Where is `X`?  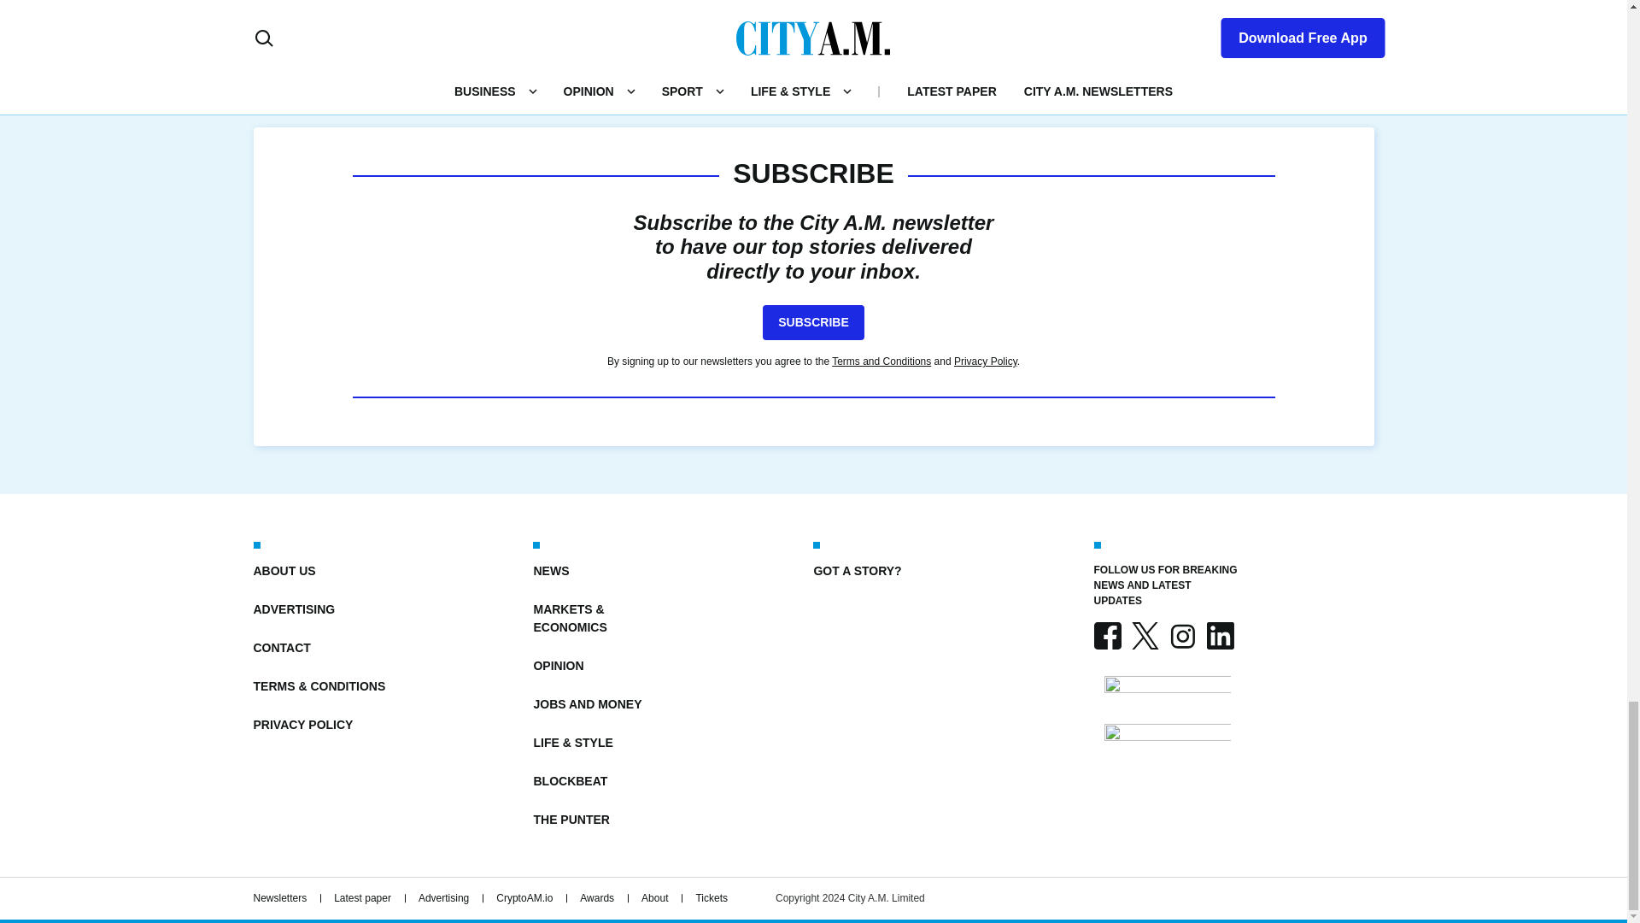
X is located at coordinates (1145, 636).